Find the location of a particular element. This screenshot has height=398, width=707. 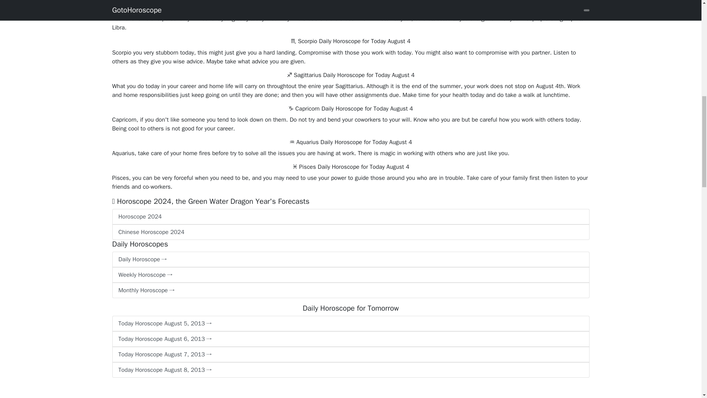

Today Horoscope August 8, 2013 is located at coordinates (350, 370).